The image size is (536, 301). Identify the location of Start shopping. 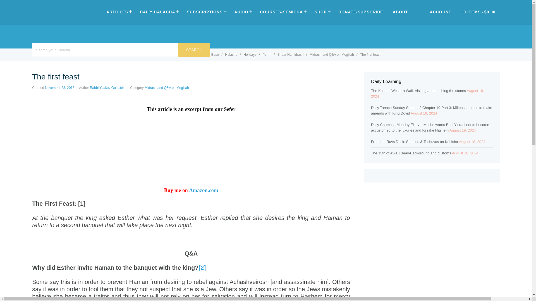
(478, 12).